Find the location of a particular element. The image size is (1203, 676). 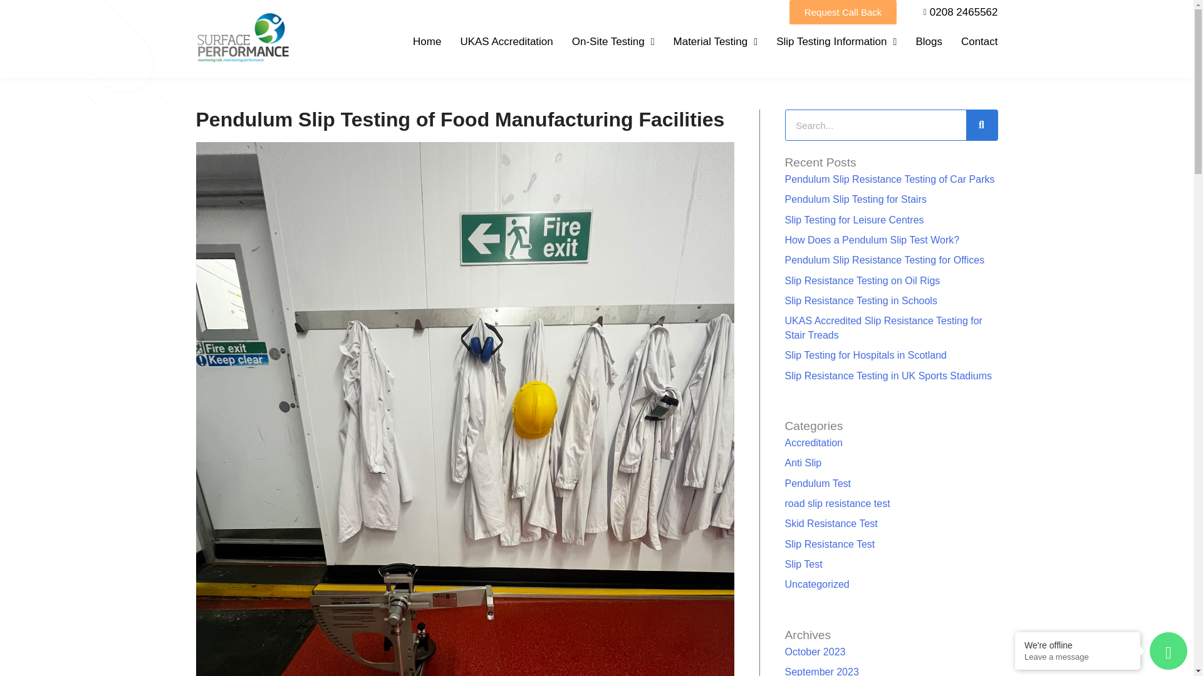

Home is located at coordinates (427, 41).